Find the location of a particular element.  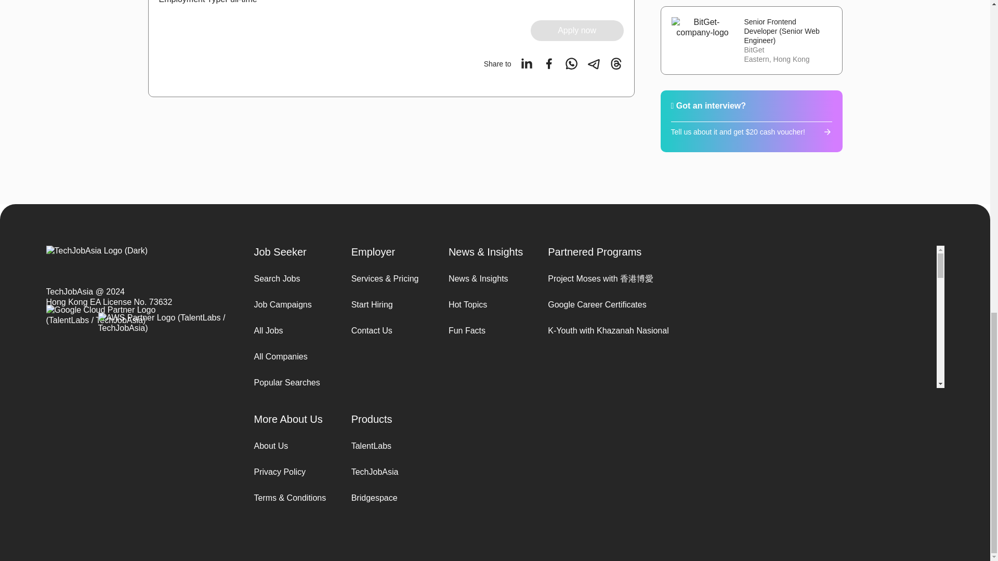

Start Hiring is located at coordinates (387, 304).